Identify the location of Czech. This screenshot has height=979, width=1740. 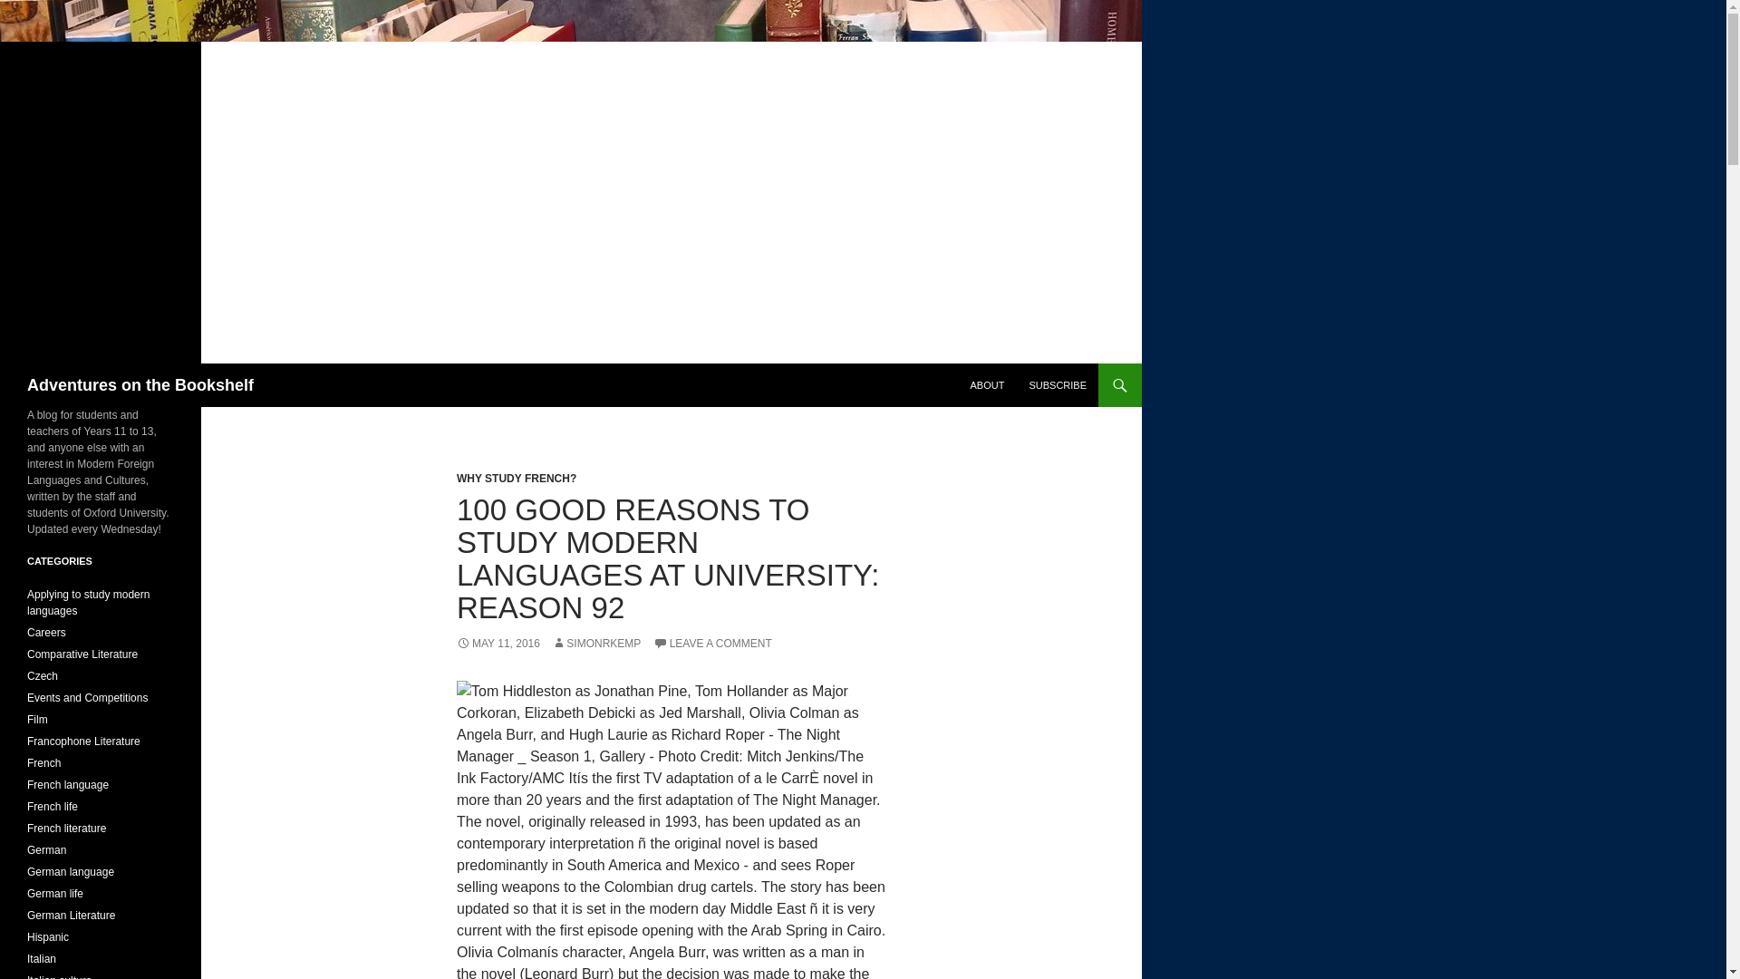
(42, 675).